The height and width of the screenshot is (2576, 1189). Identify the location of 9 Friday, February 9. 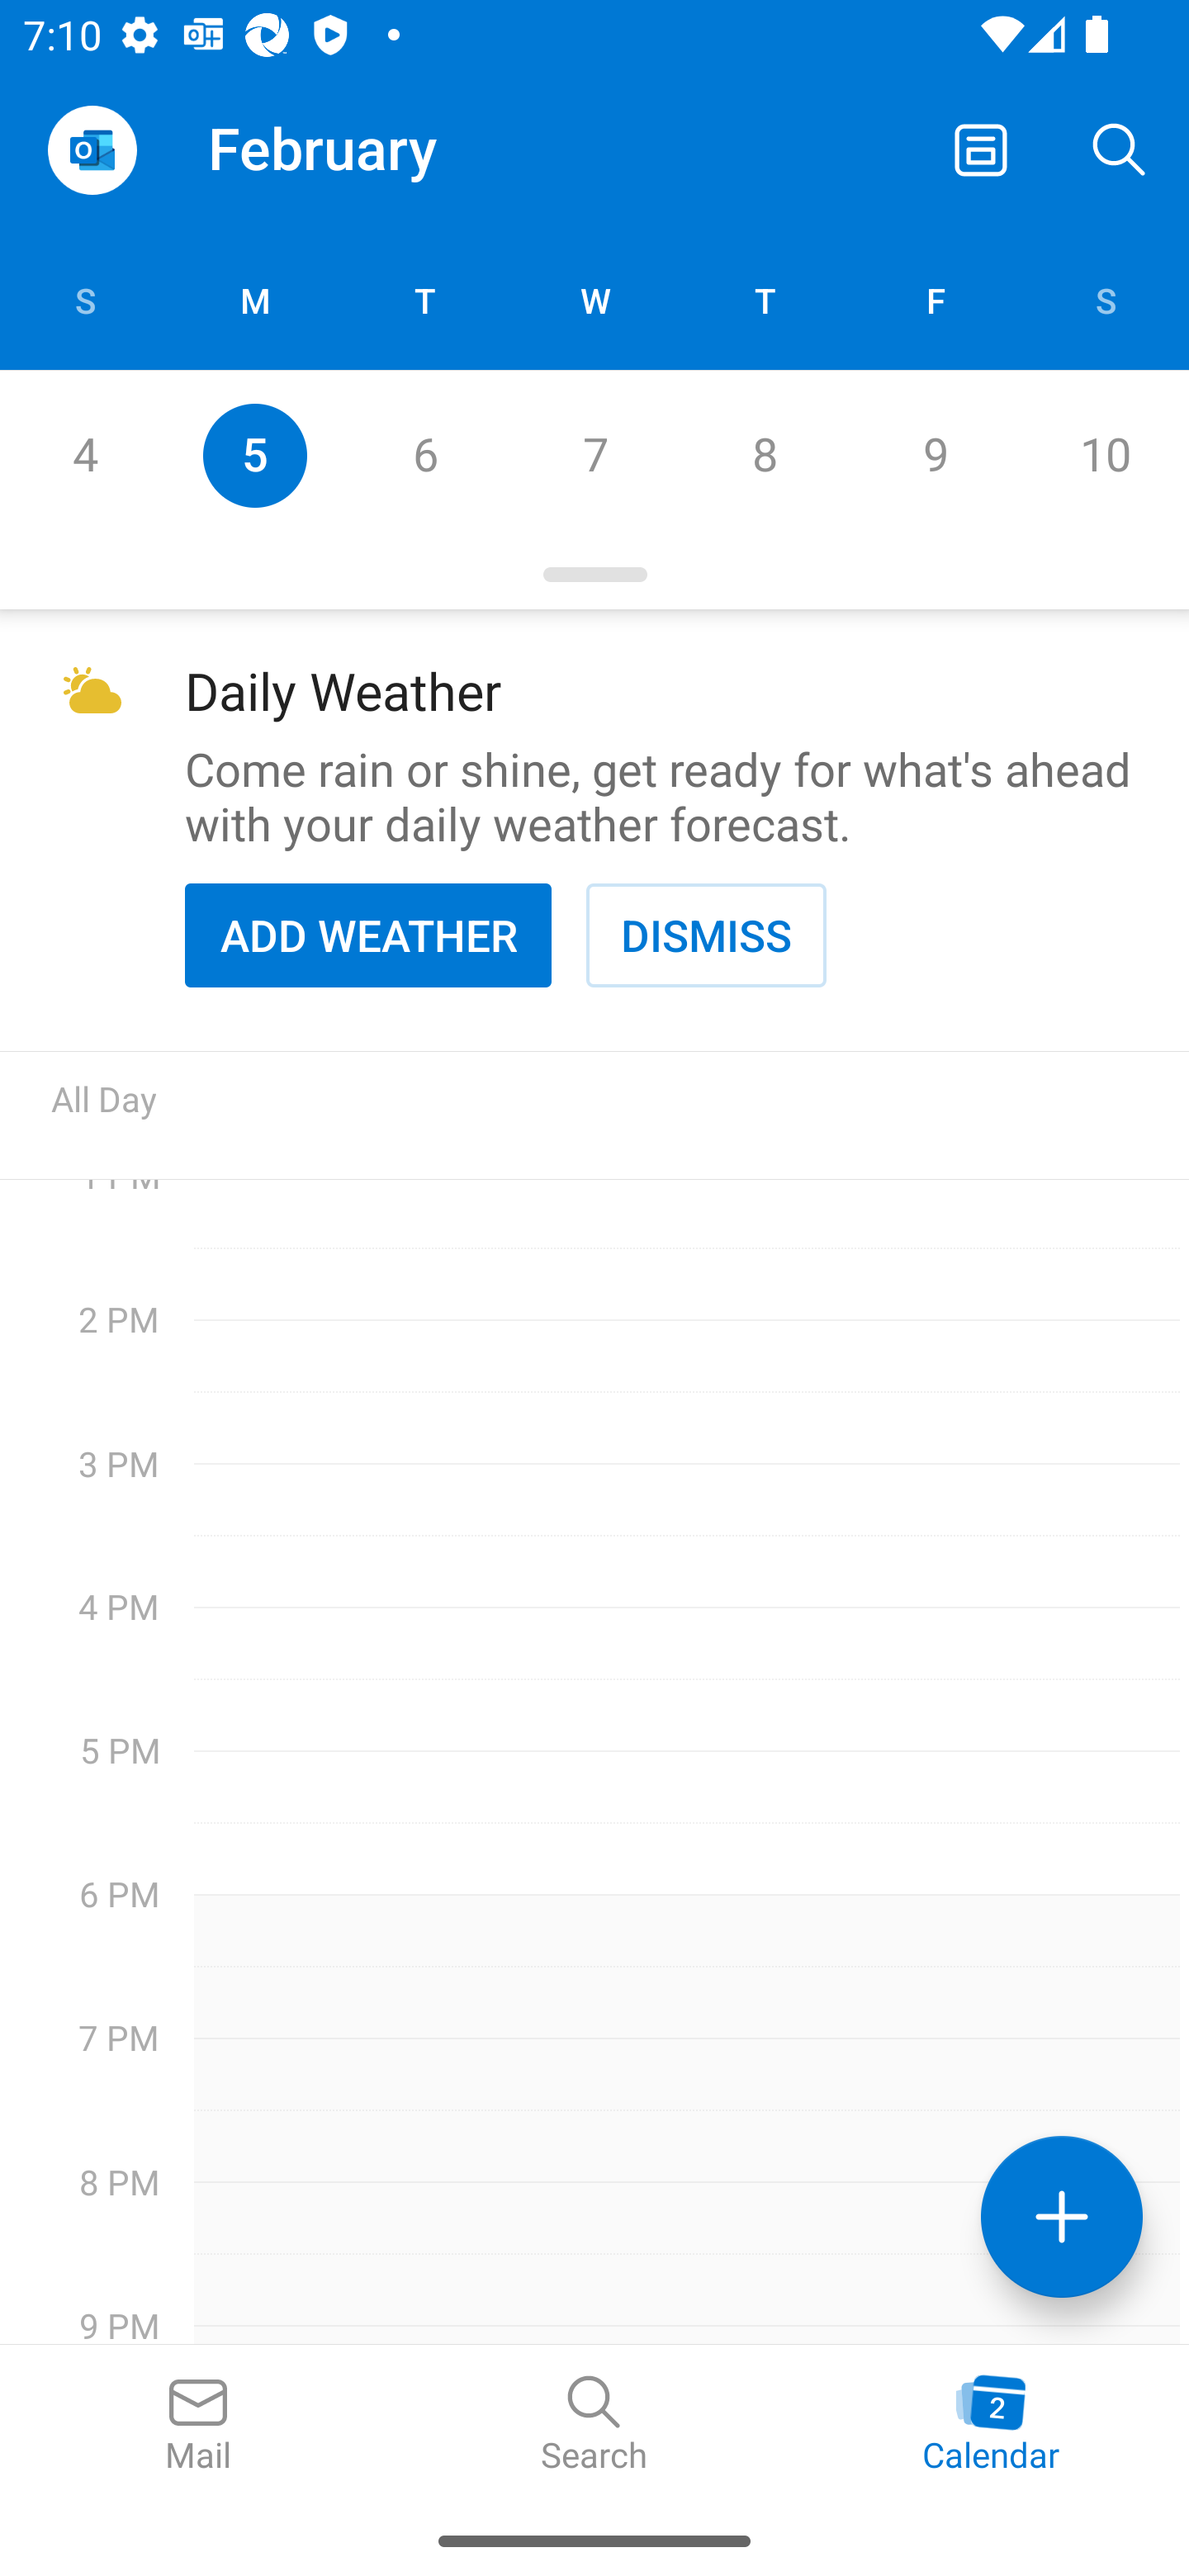
(935, 456).